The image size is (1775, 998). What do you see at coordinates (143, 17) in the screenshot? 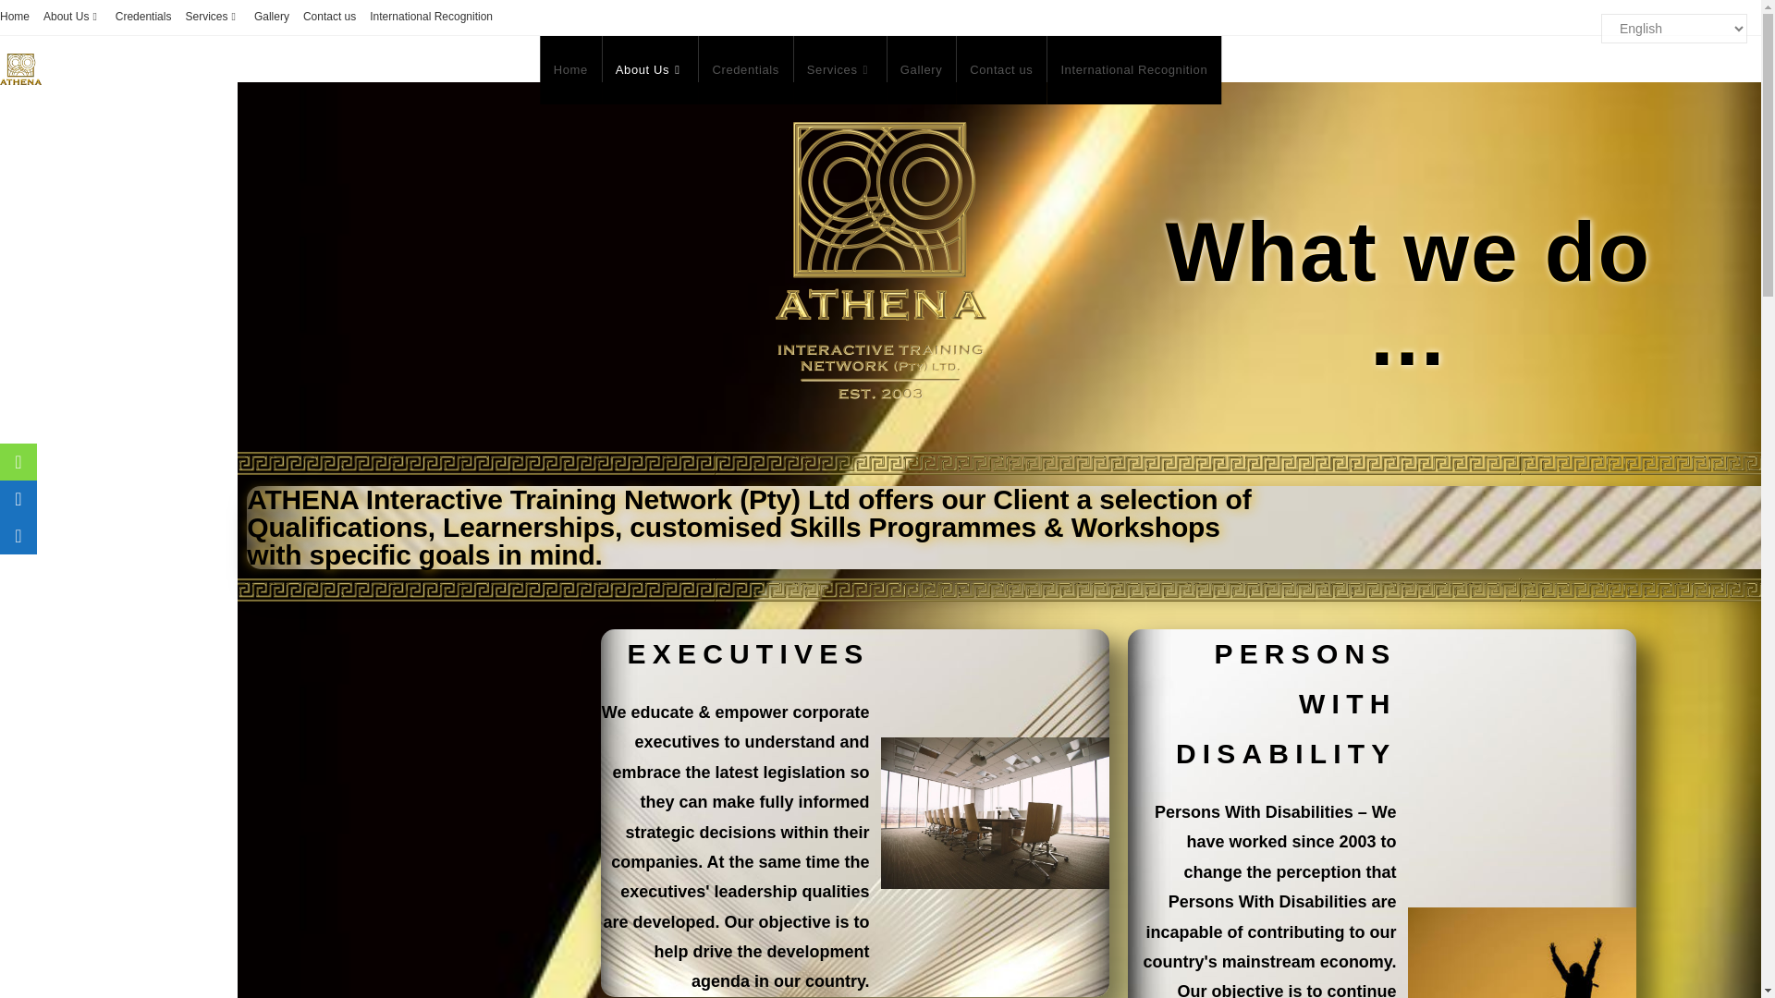
I see `Credentials` at bounding box center [143, 17].